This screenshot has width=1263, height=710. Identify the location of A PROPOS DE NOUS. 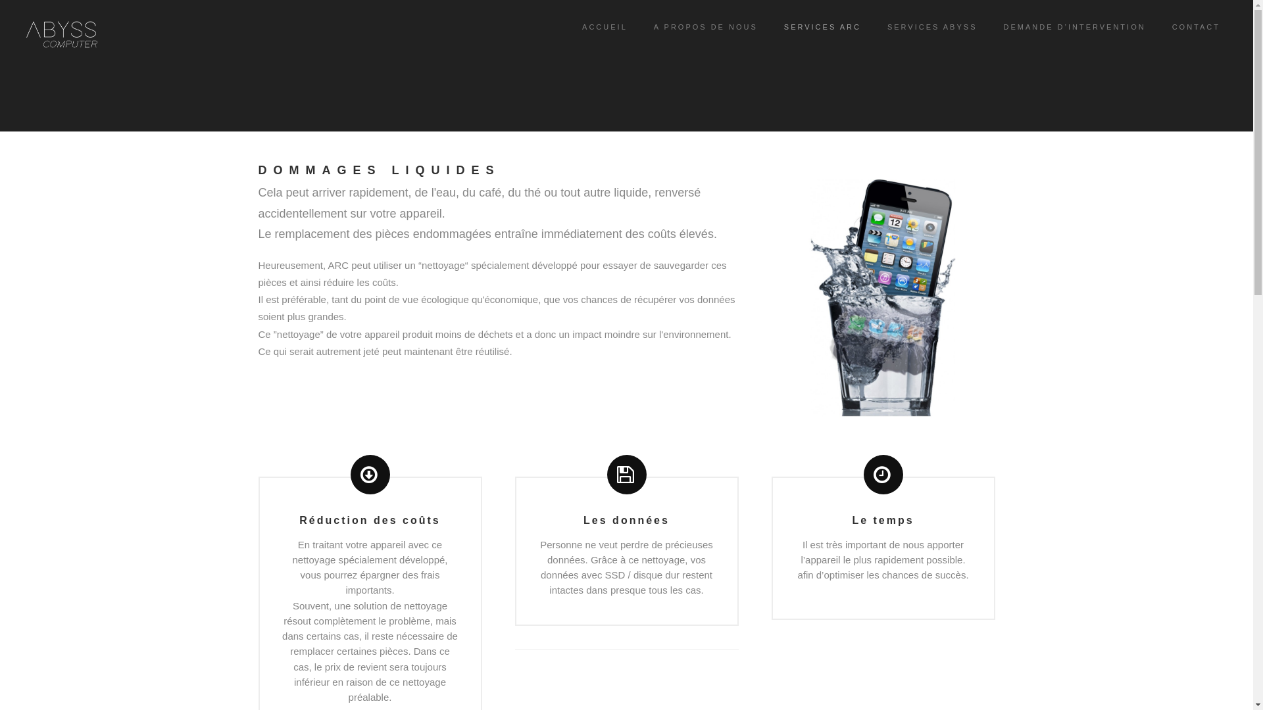
(706, 28).